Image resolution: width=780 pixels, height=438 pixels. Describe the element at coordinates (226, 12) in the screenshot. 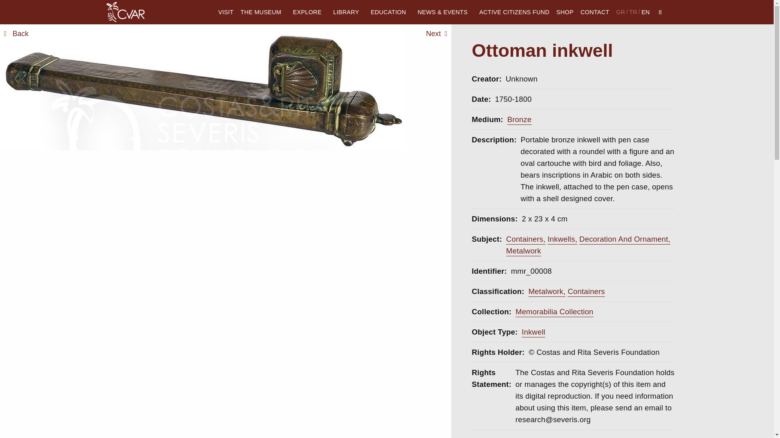

I see `VISIT` at that location.